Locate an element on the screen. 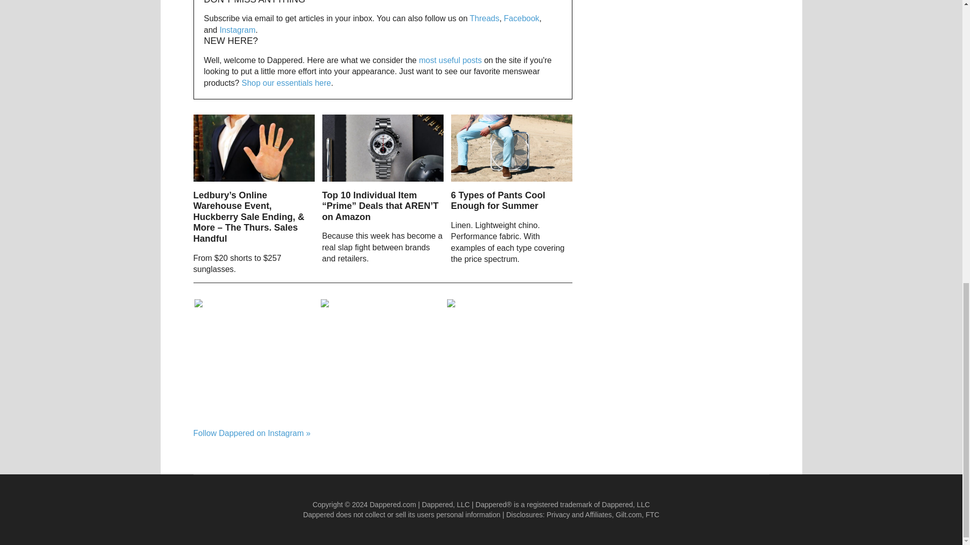 The height and width of the screenshot is (545, 970). most useful posts is located at coordinates (451, 61).